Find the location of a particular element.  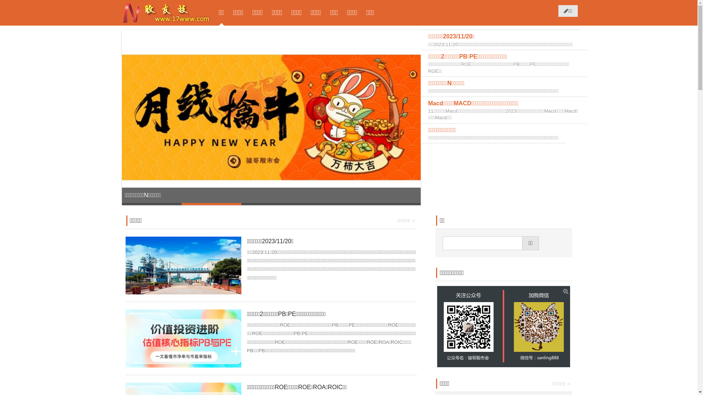

3 is located at coordinates (271, 204).